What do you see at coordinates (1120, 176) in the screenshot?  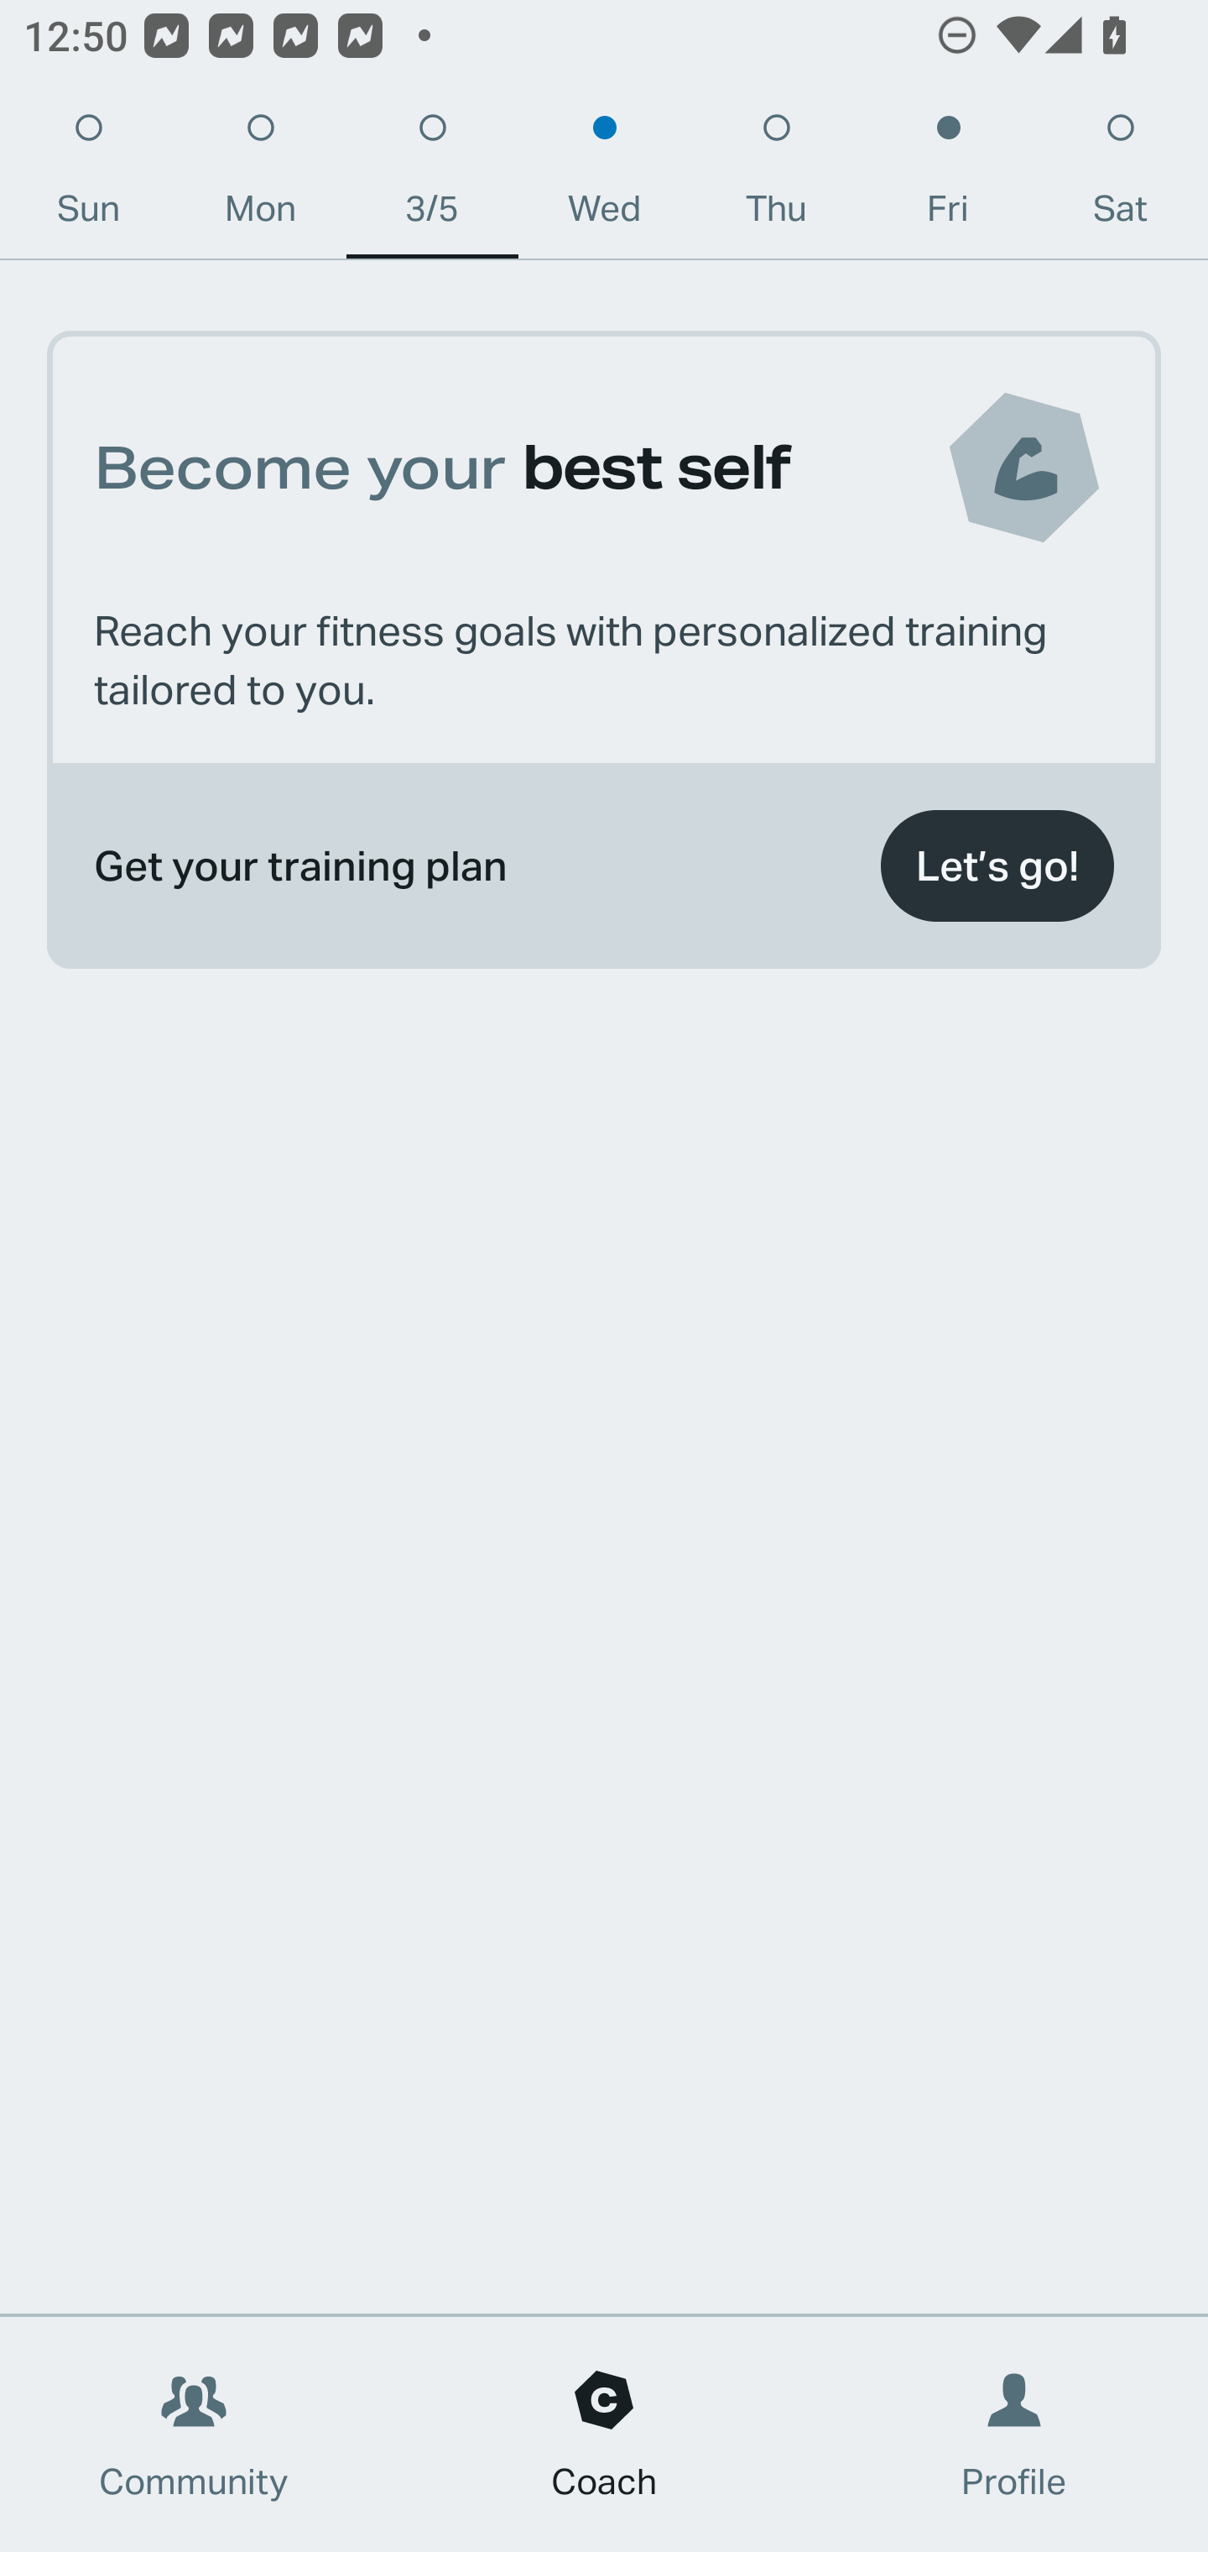 I see `Sat` at bounding box center [1120, 176].